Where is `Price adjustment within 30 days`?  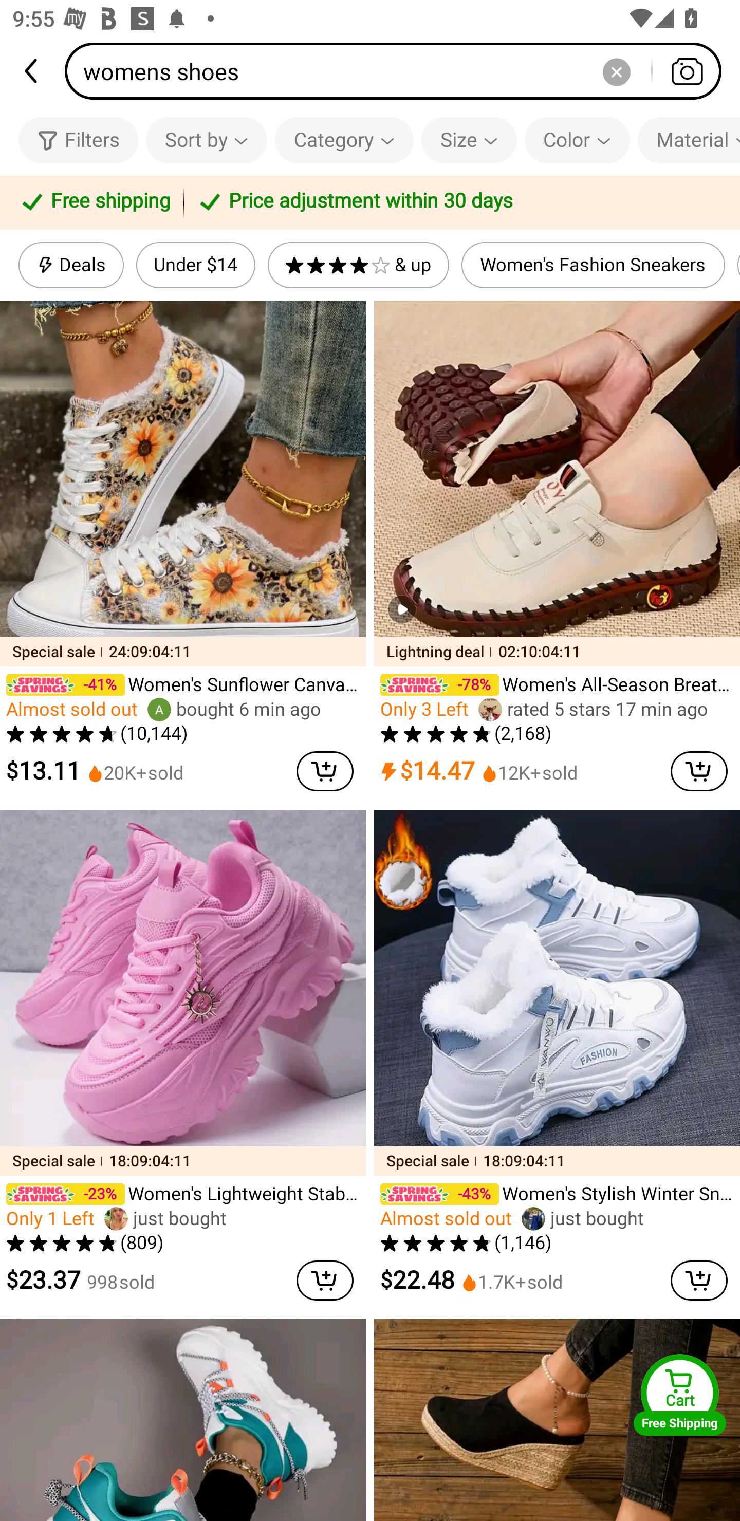 Price adjustment within 30 days is located at coordinates (458, 202).